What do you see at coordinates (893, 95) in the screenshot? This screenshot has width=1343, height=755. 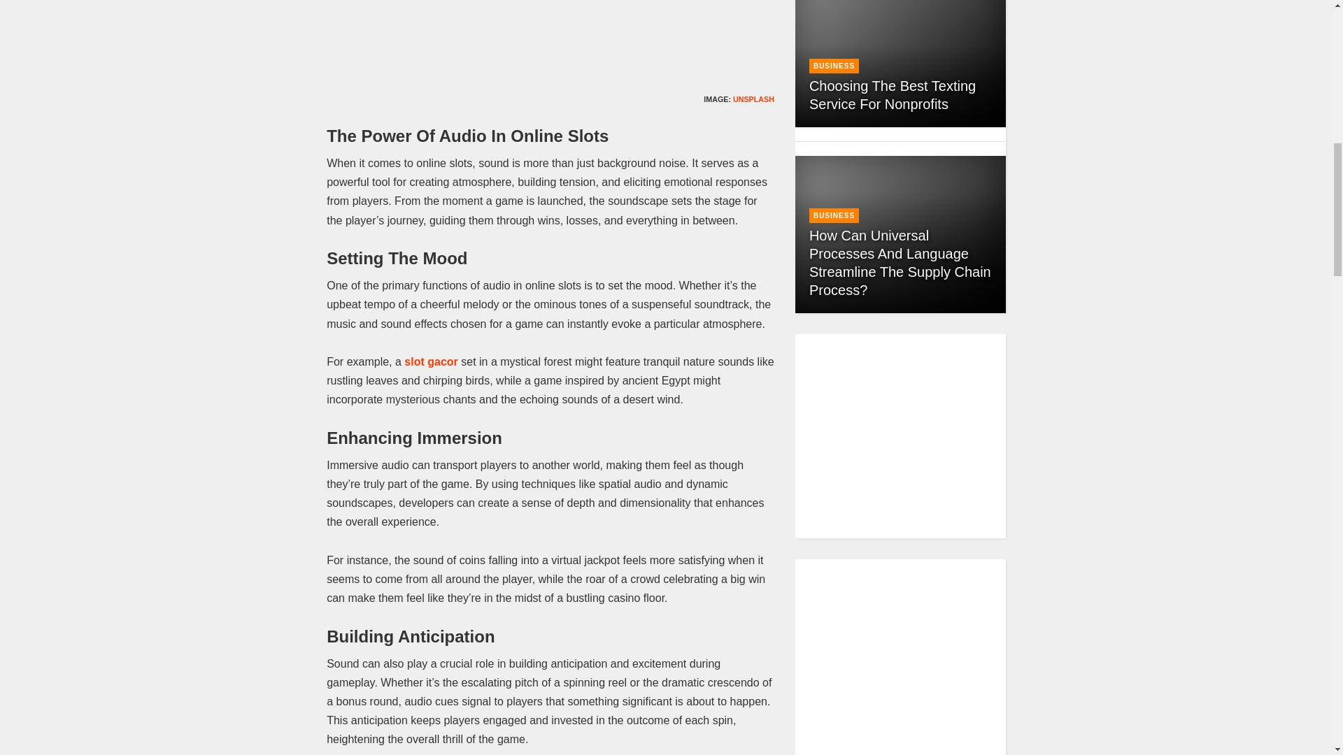 I see `Choosing The Best Texting Service For Nonprofits` at bounding box center [893, 95].